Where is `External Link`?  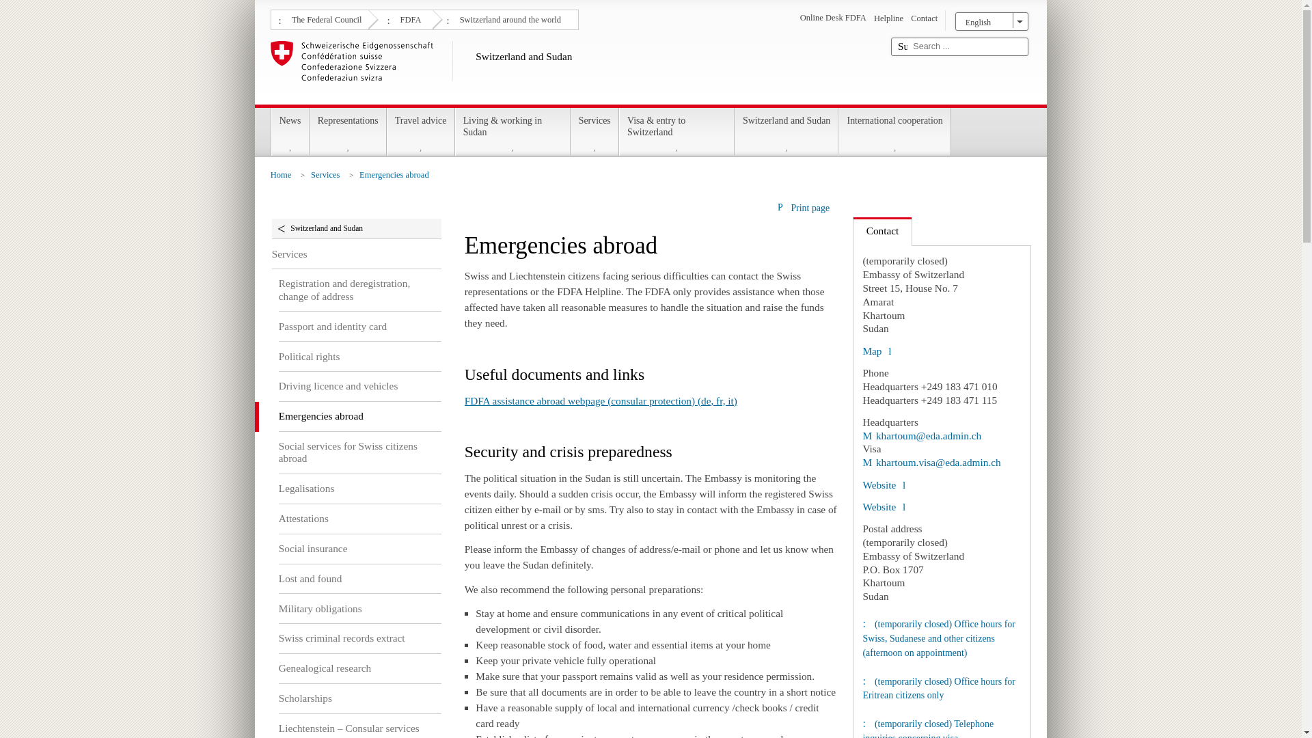
External Link is located at coordinates (883, 484).